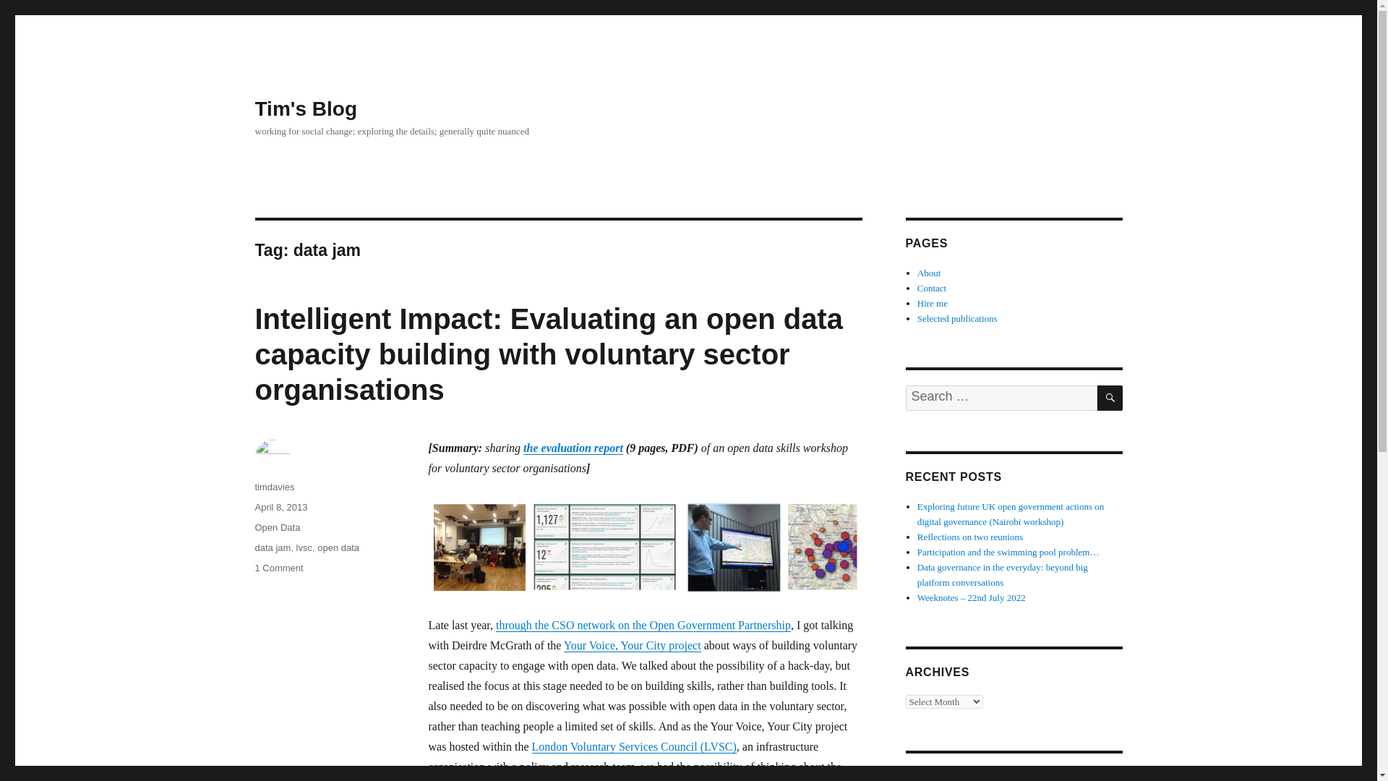  Describe the element at coordinates (932, 288) in the screenshot. I see `Contact` at that location.